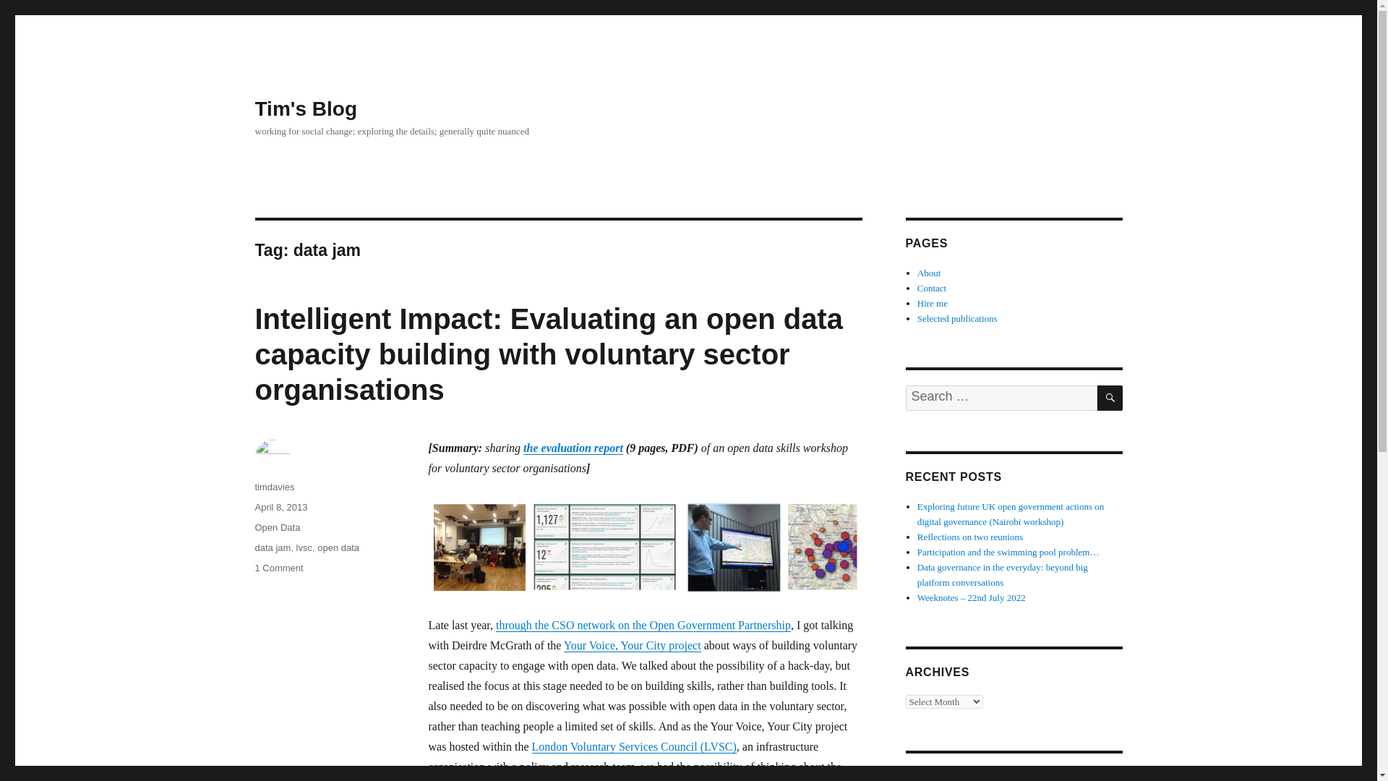  Describe the element at coordinates (932, 288) in the screenshot. I see `Contact` at that location.